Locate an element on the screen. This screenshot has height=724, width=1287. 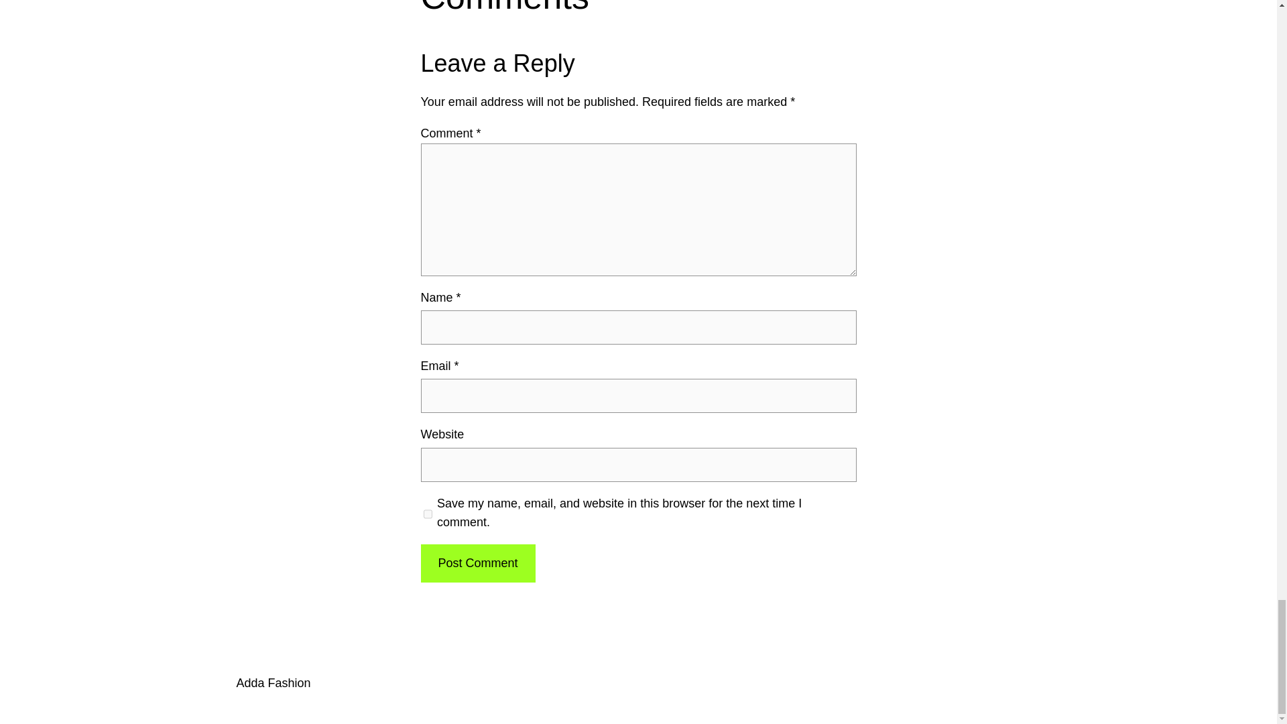
Post Comment is located at coordinates (477, 563).